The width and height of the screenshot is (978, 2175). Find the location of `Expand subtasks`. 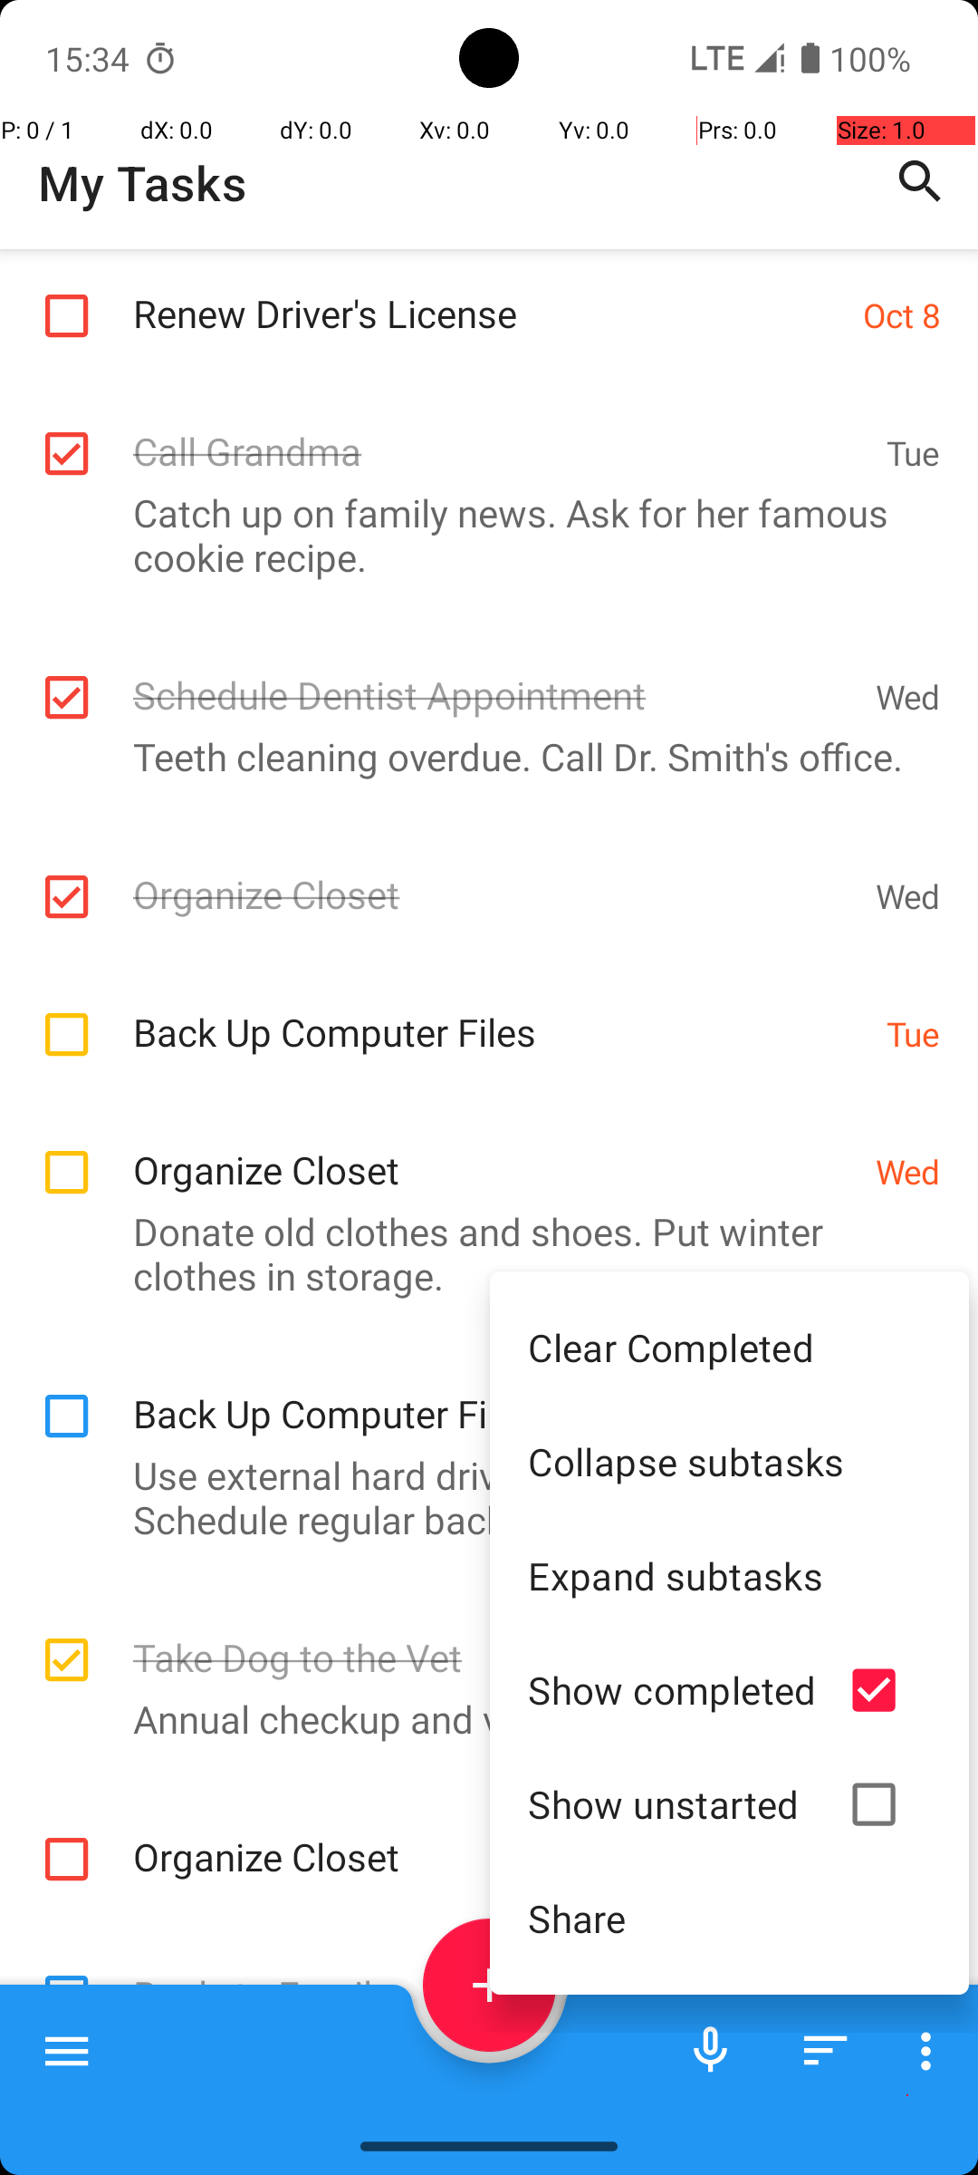

Expand subtasks is located at coordinates (730, 1575).